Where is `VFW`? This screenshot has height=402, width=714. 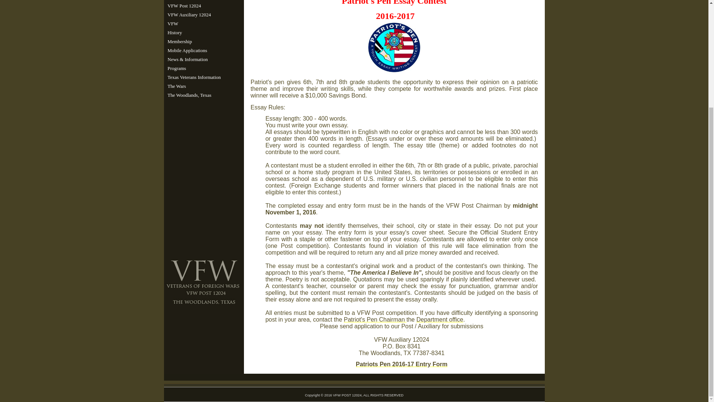
VFW is located at coordinates (202, 23).